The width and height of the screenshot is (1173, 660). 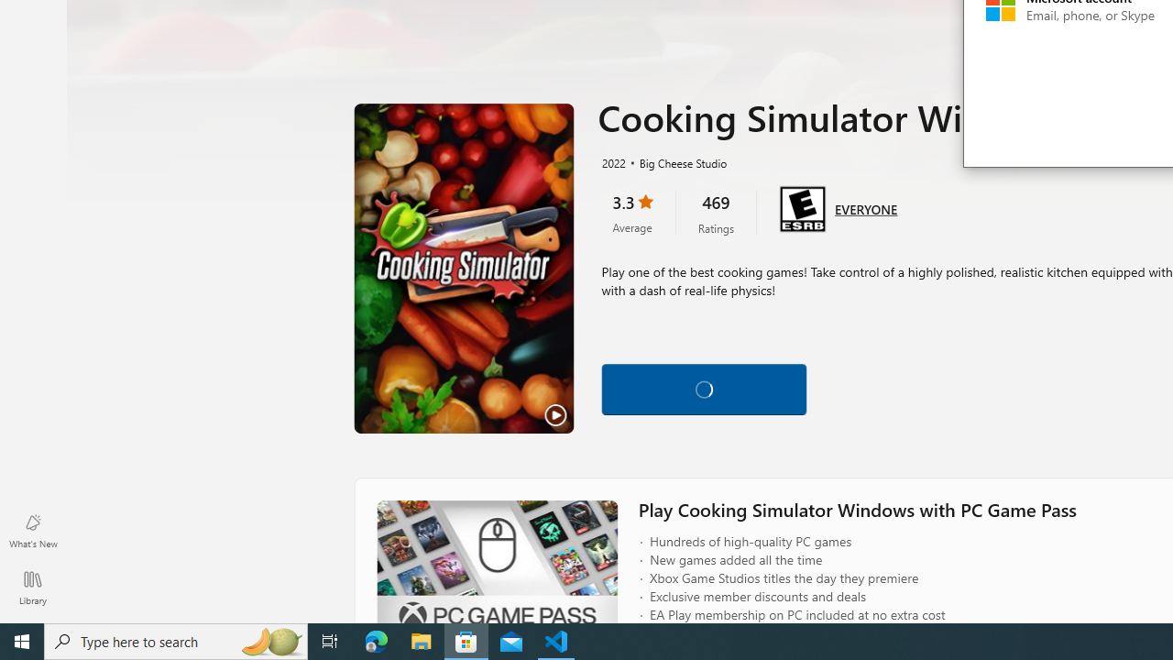 What do you see at coordinates (556, 642) in the screenshot?
I see `Visual Studio Code - 1 running window` at bounding box center [556, 642].